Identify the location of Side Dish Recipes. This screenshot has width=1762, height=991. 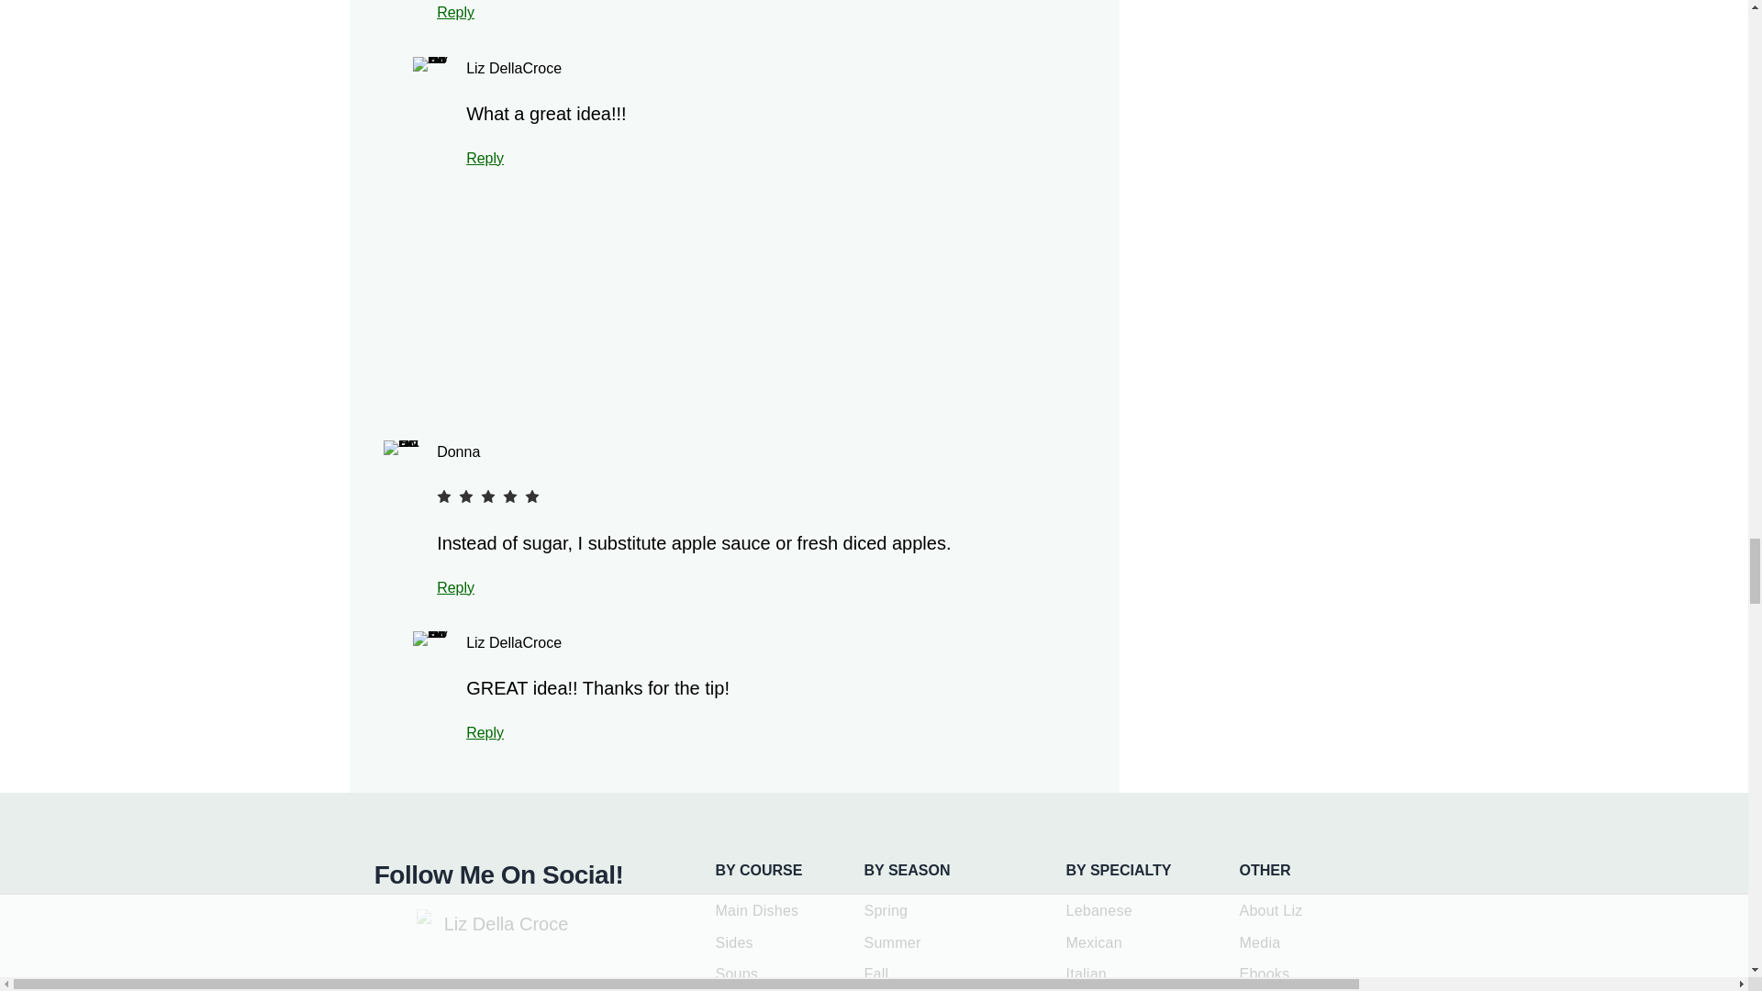
(734, 943).